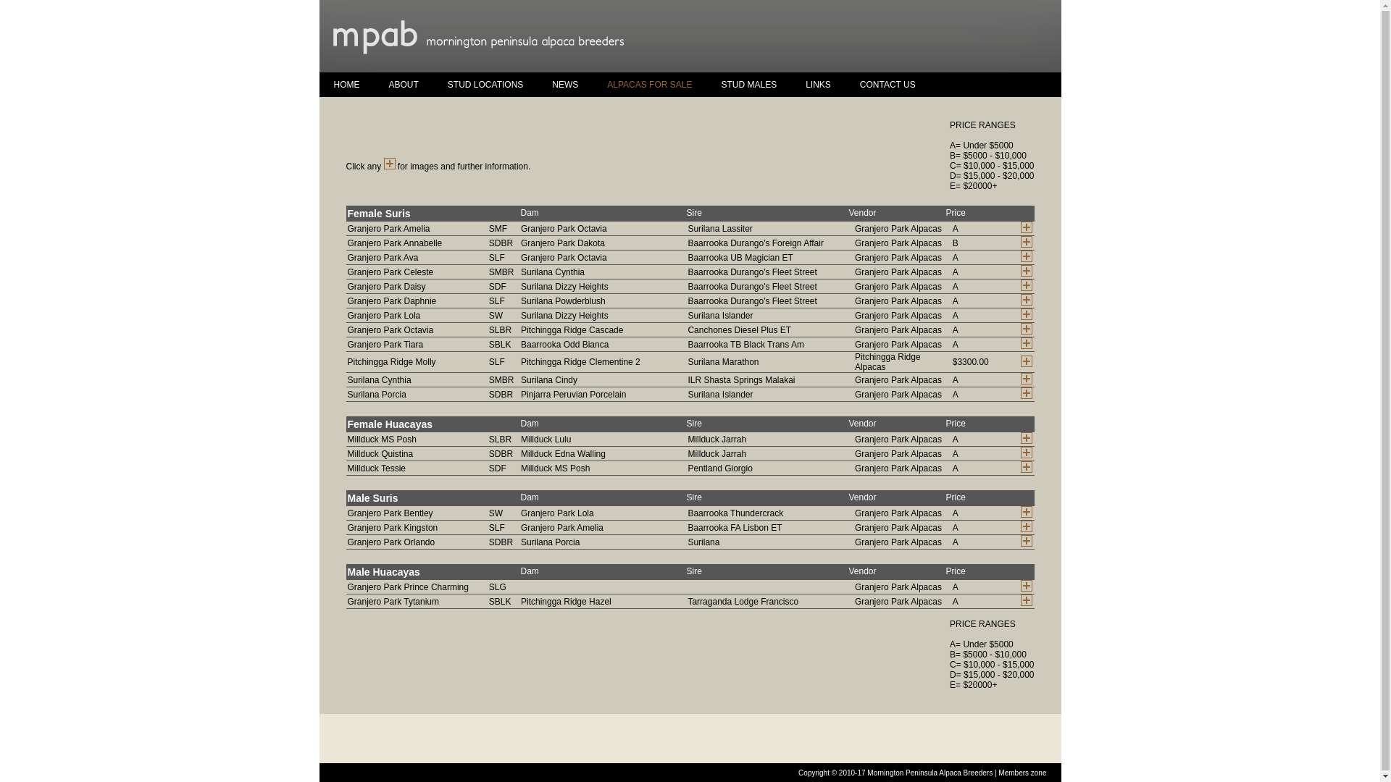 This screenshot has height=782, width=1391. I want to click on CONTACT US, so click(888, 85).